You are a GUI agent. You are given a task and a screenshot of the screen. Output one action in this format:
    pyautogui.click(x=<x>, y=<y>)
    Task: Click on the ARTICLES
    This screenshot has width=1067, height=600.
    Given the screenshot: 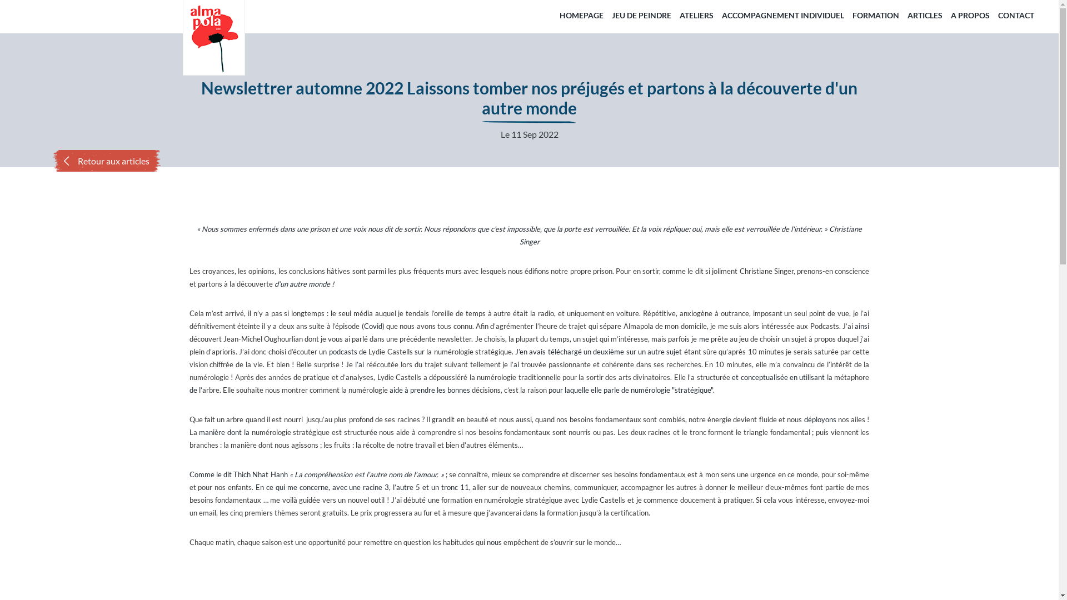 What is the action you would take?
    pyautogui.click(x=925, y=16)
    